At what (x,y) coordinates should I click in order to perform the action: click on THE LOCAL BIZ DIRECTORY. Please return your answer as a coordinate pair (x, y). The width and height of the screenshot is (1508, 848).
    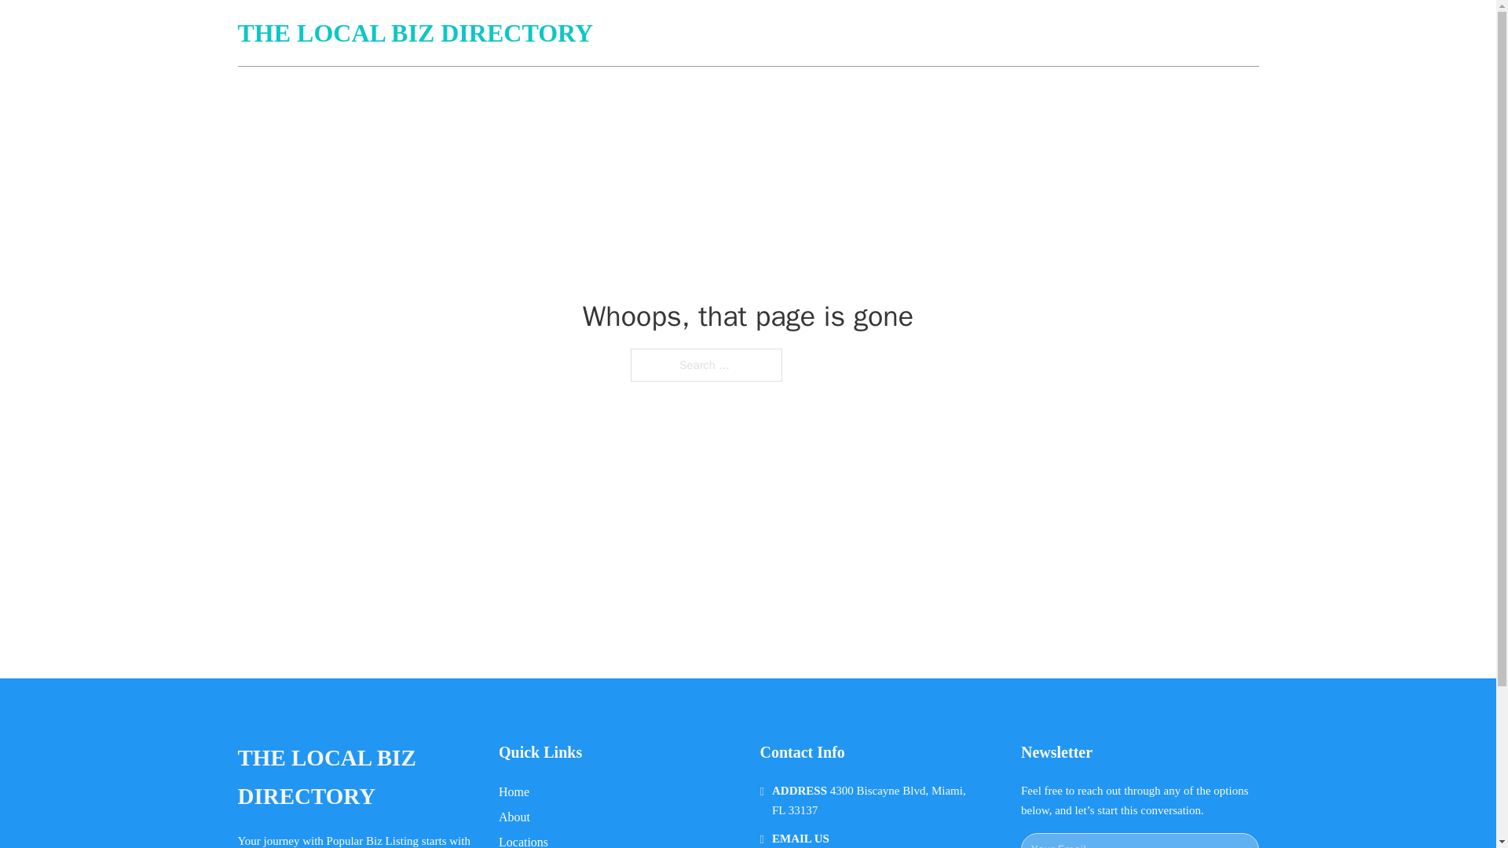
    Looking at the image, I should click on (415, 33).